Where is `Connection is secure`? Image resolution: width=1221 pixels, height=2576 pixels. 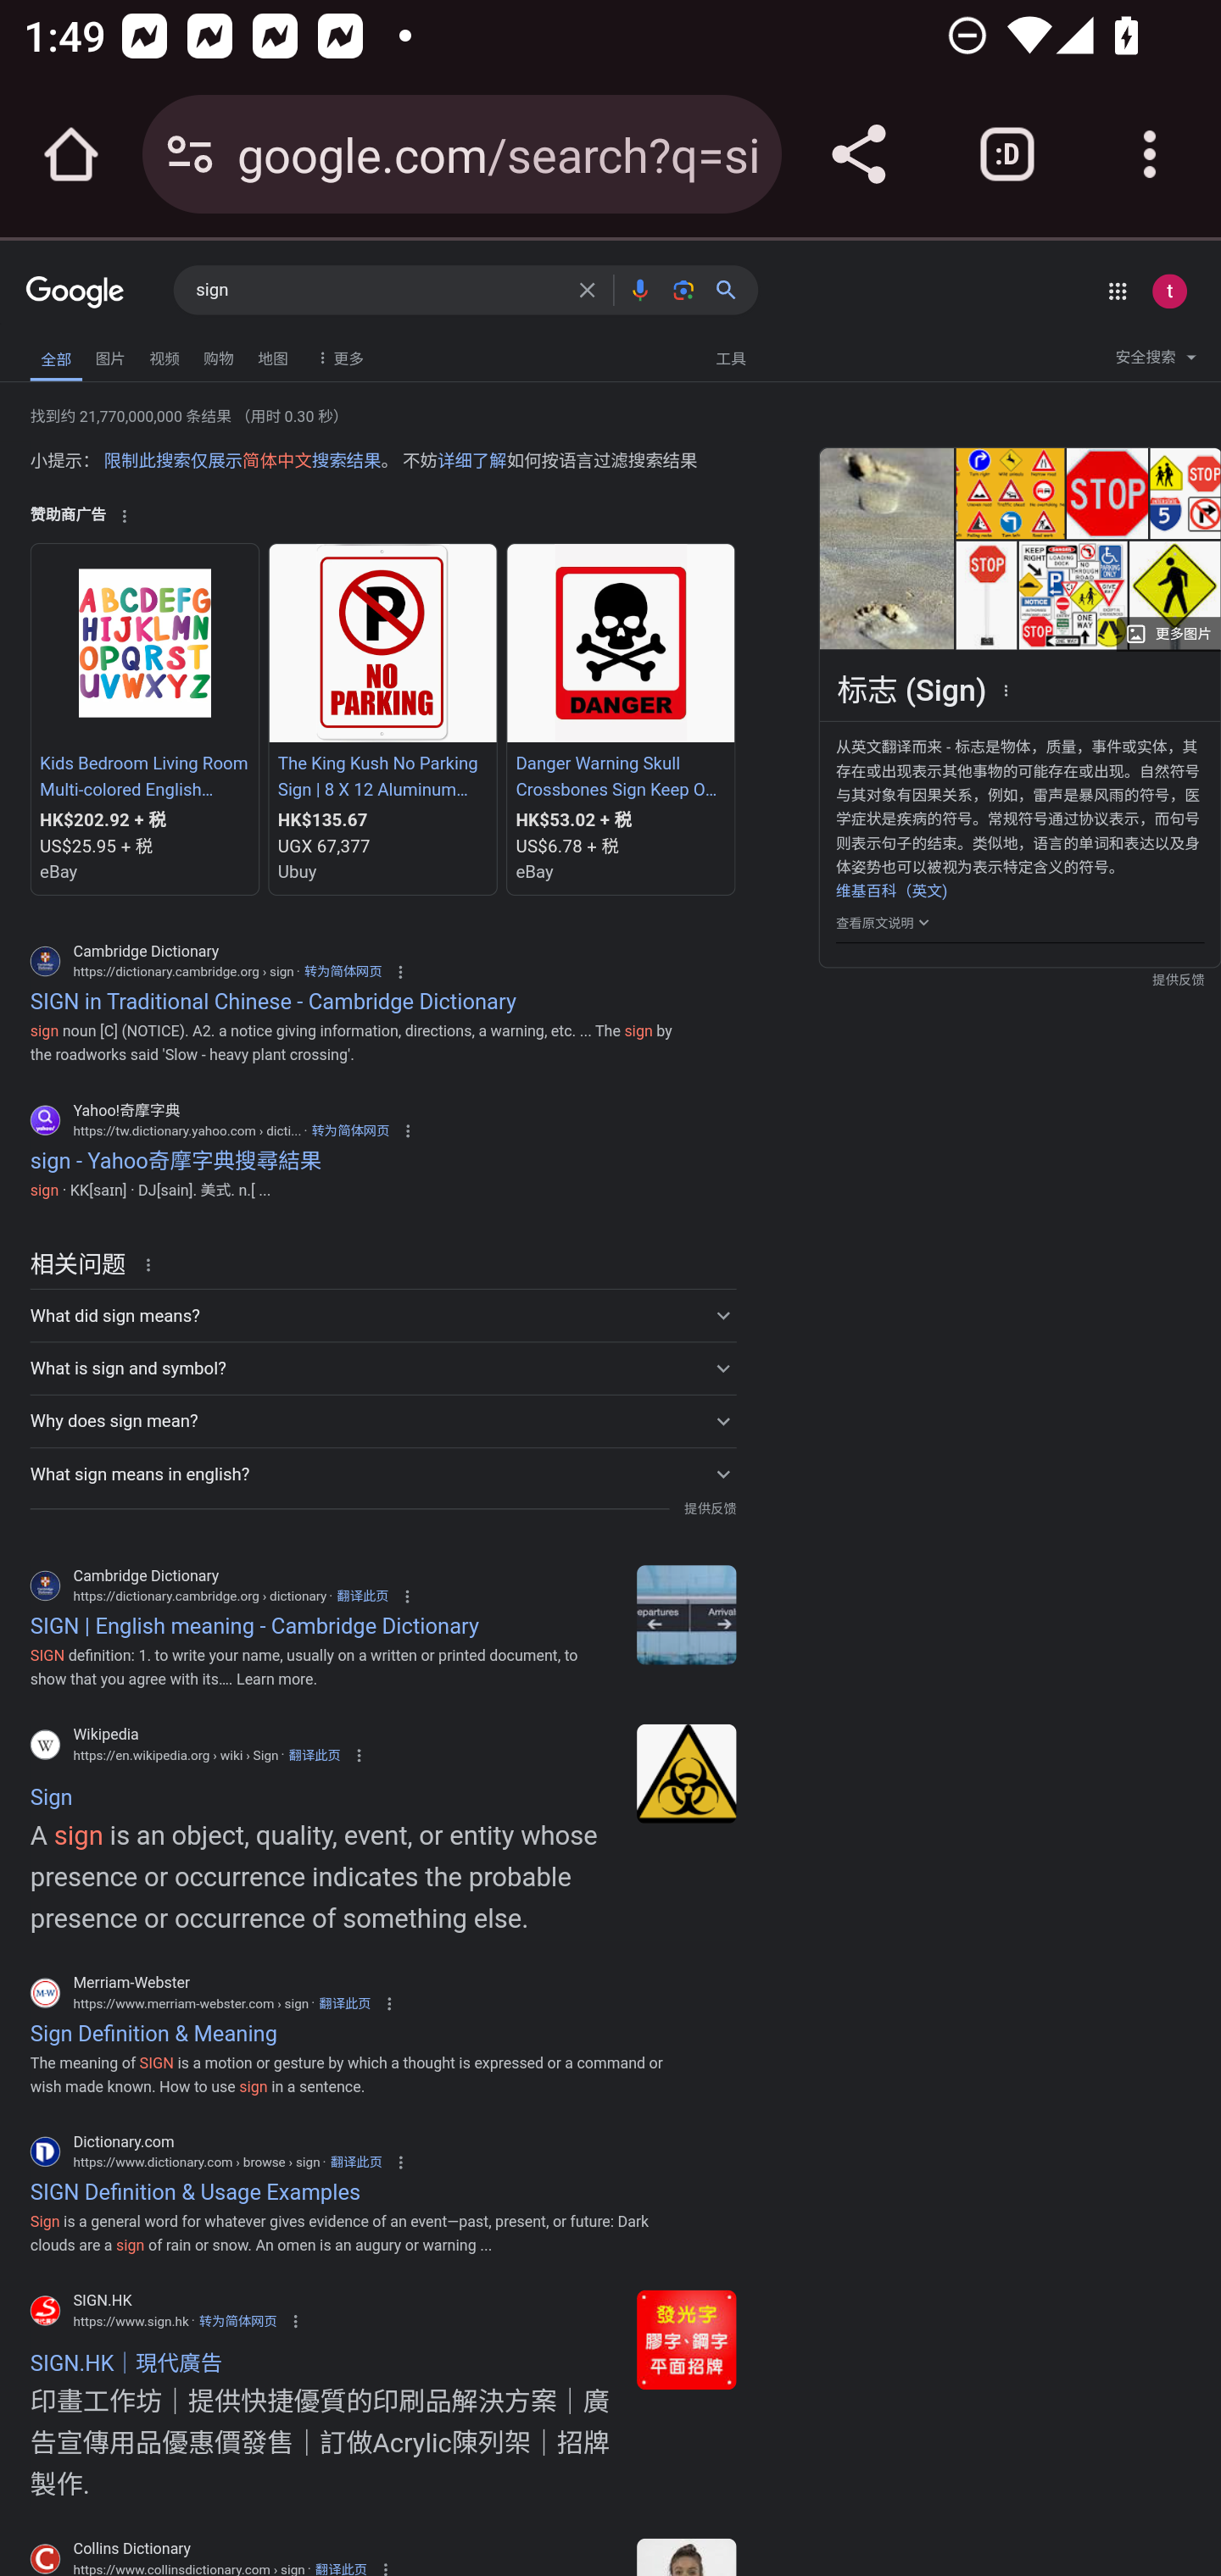 Connection is secure is located at coordinates (190, 154).